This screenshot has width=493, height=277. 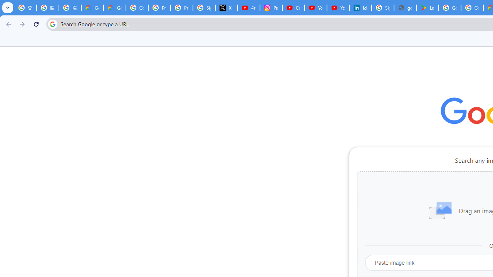 I want to click on Google Cloud Privacy Notice, so click(x=92, y=8).